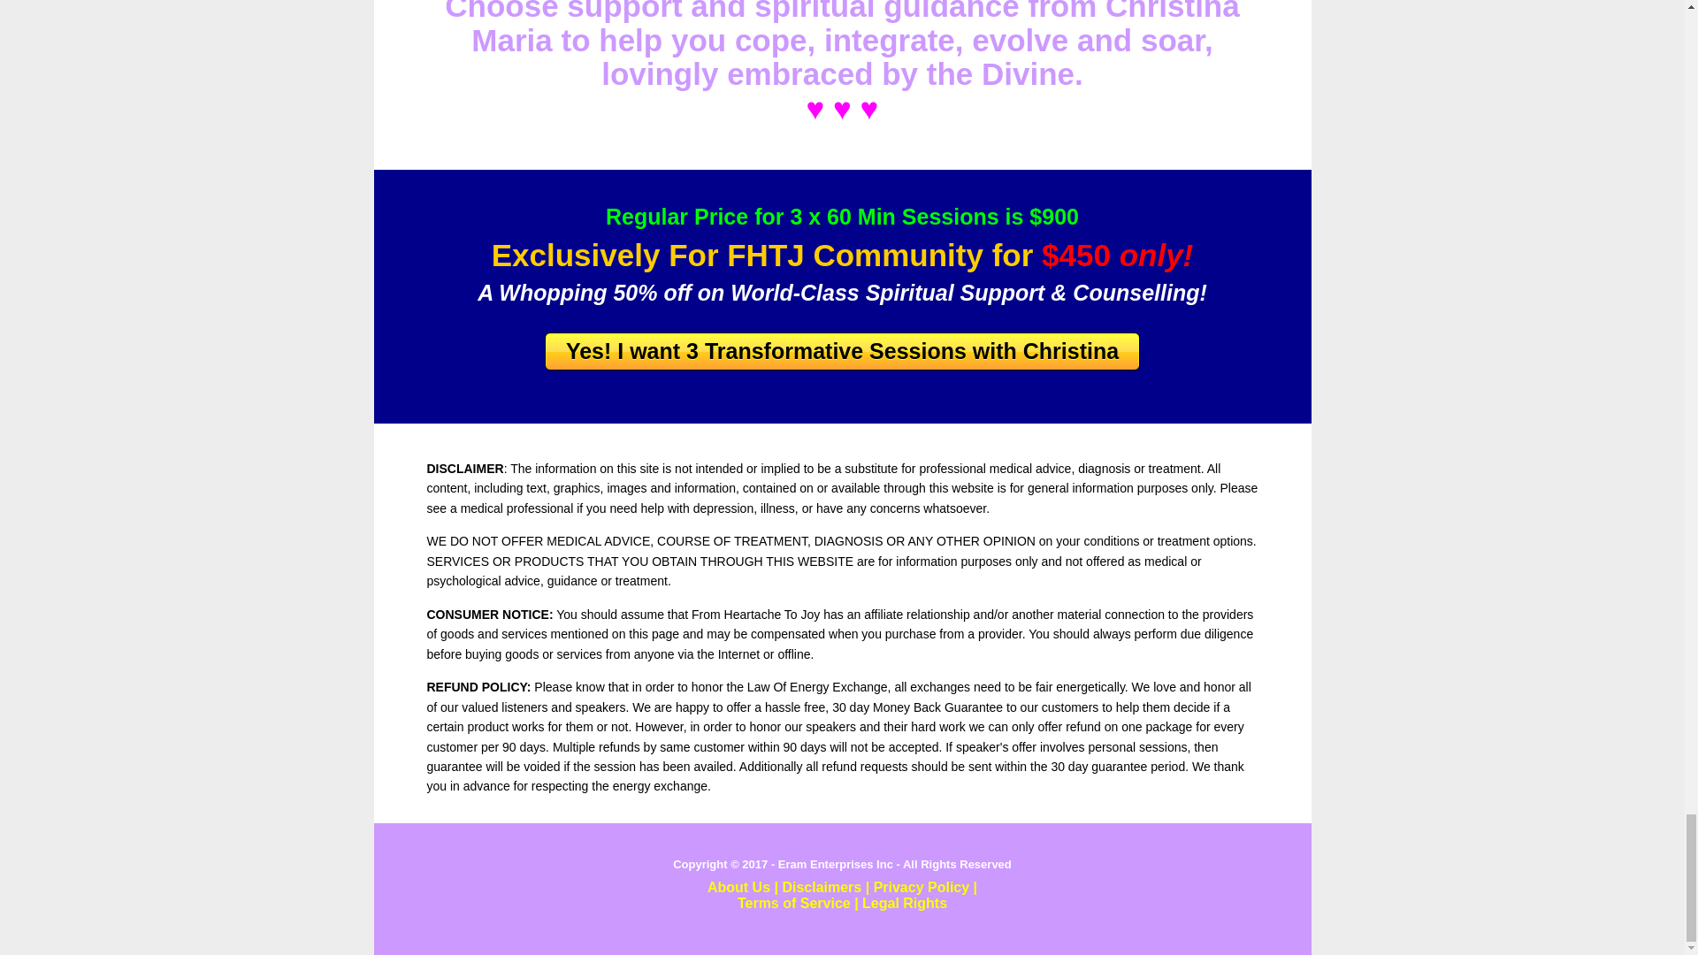  Describe the element at coordinates (842, 351) in the screenshot. I see `Yes! I want 3 Transformative Sessions with Christina` at that location.